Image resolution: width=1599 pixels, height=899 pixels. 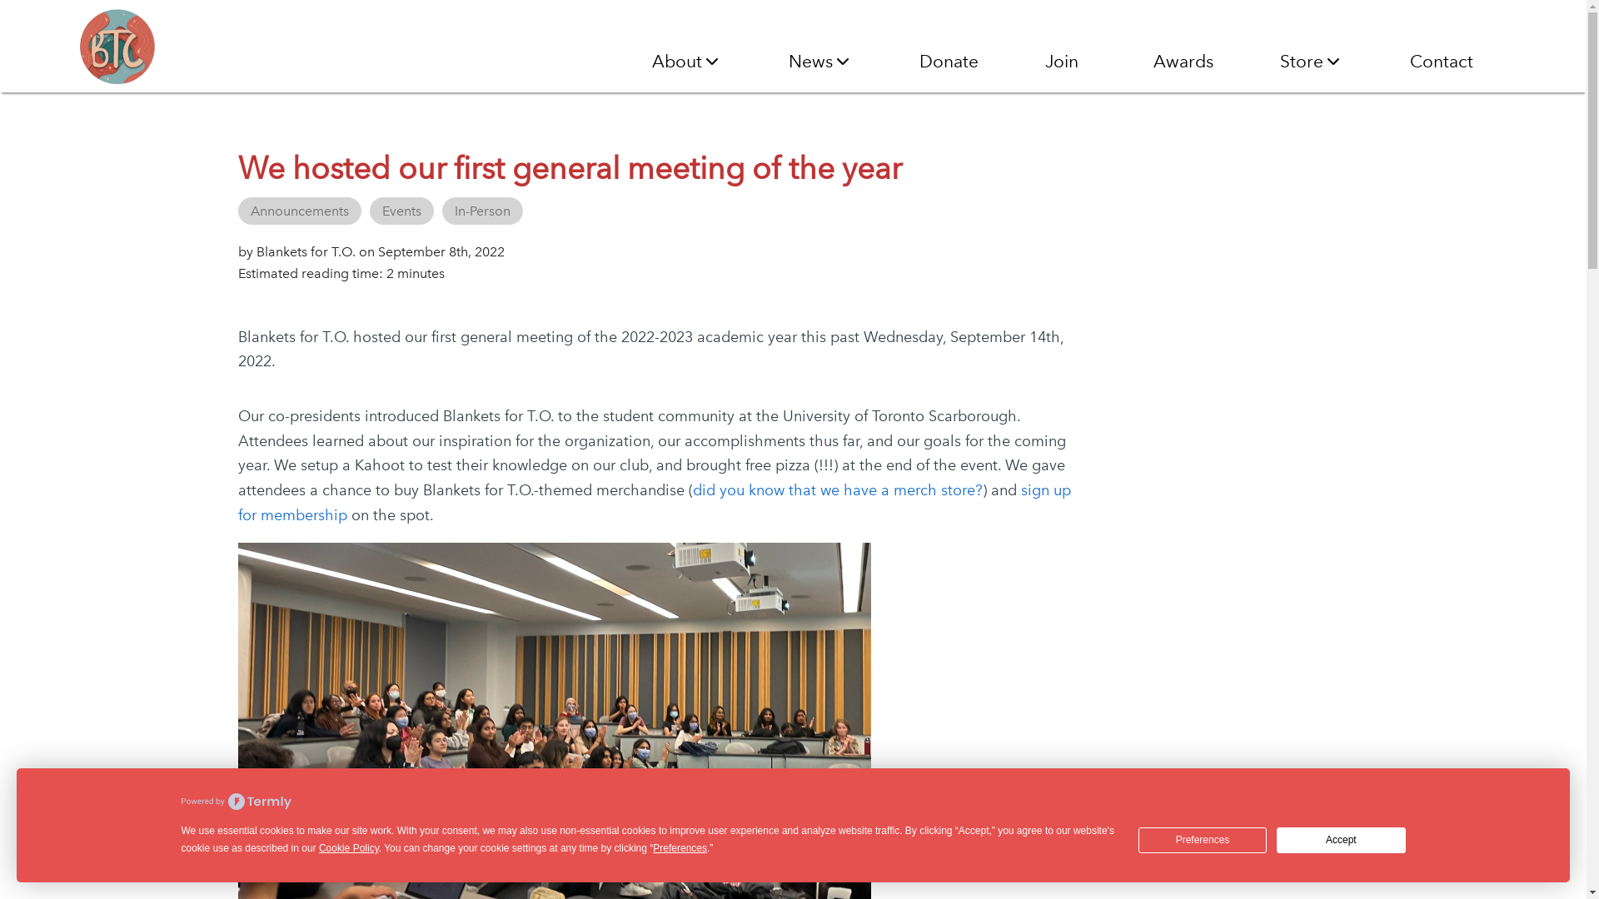 I want to click on Awards, so click(x=1183, y=62).